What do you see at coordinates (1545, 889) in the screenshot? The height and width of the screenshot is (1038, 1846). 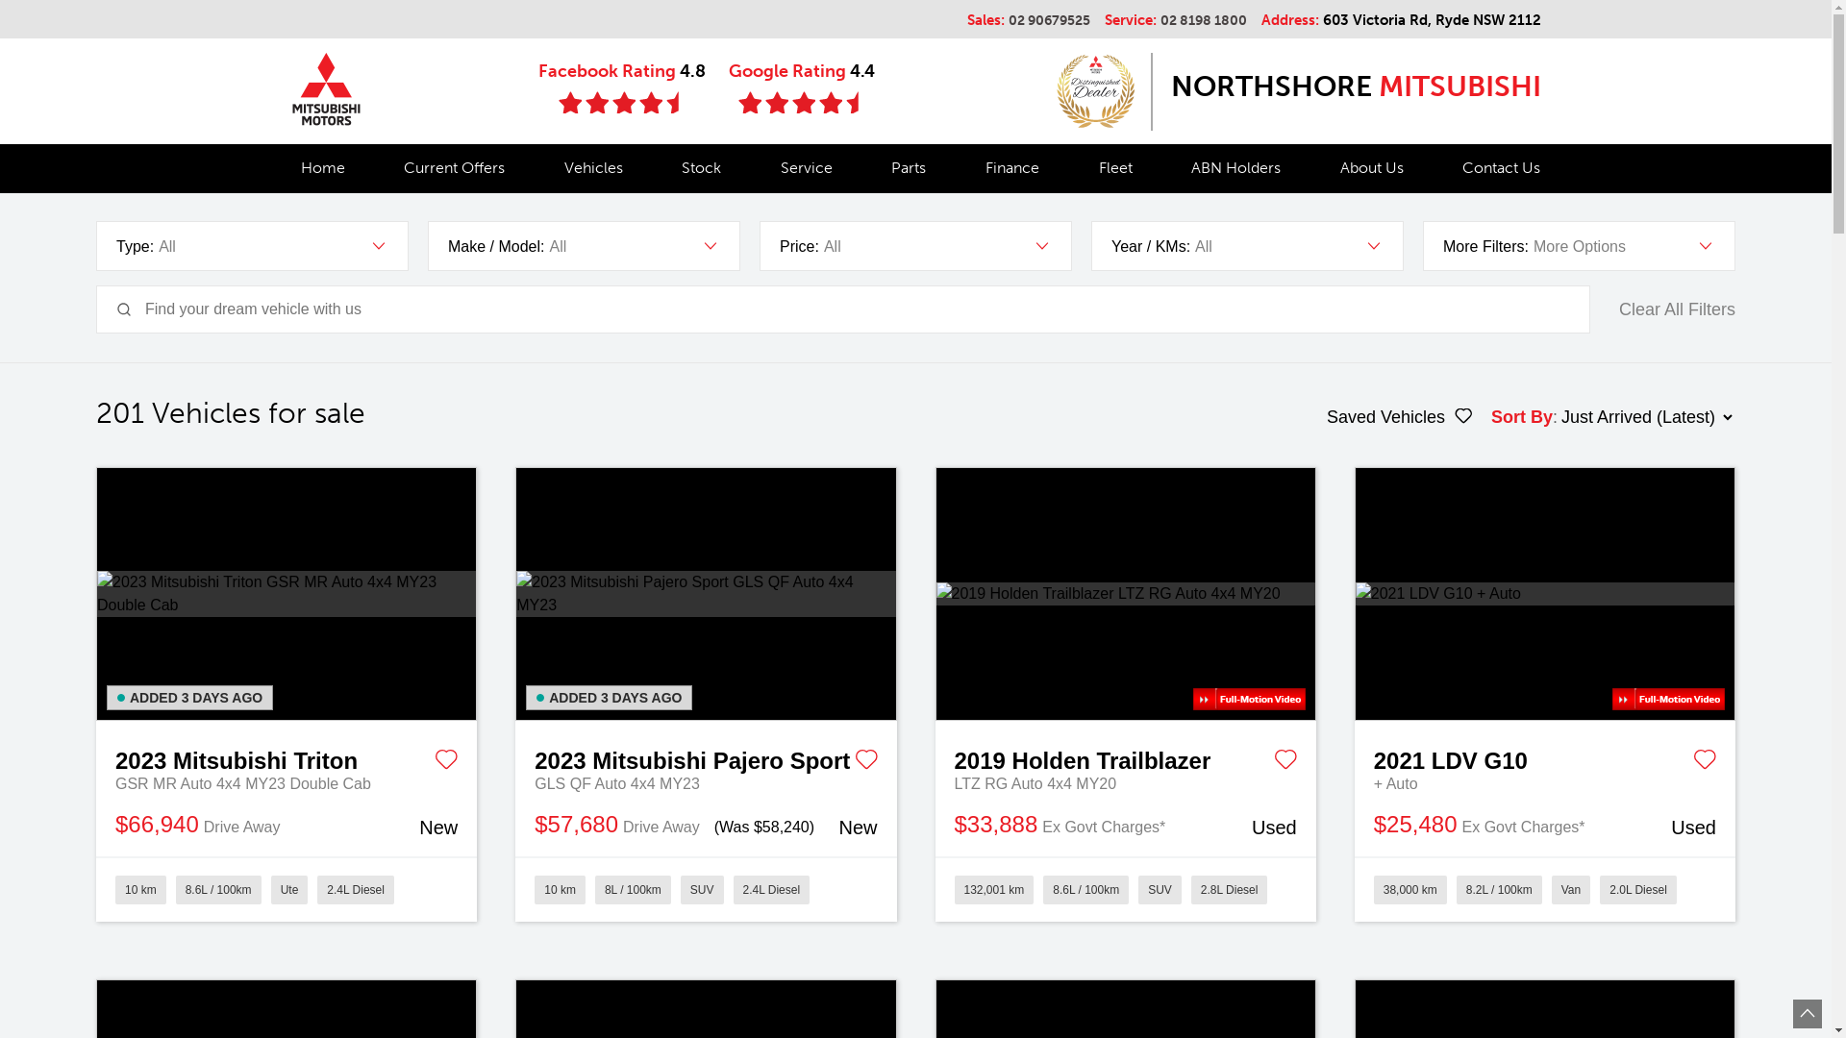 I see `38,000 km
8.2L / 100km
Van
2.0L Diesel` at bounding box center [1545, 889].